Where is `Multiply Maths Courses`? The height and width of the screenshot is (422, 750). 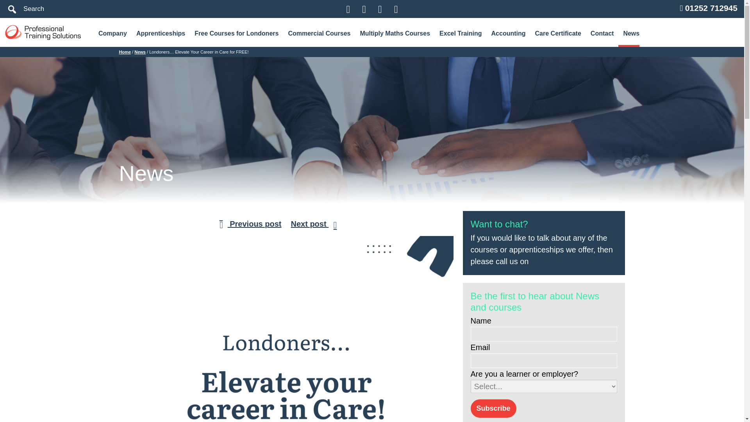
Multiply Maths Courses is located at coordinates (395, 33).